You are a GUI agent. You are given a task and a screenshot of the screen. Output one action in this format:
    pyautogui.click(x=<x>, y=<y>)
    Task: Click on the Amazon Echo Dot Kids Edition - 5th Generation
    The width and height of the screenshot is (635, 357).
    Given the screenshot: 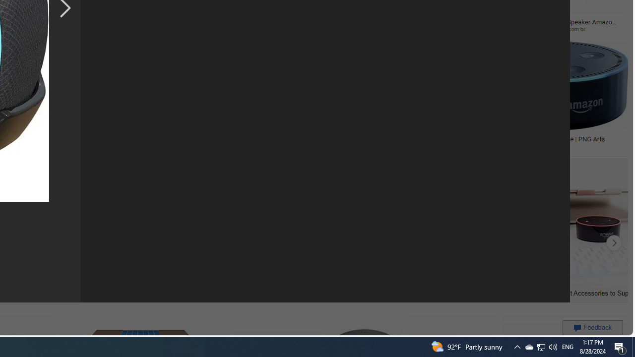 What is the action you would take?
    pyautogui.click(x=58, y=142)
    